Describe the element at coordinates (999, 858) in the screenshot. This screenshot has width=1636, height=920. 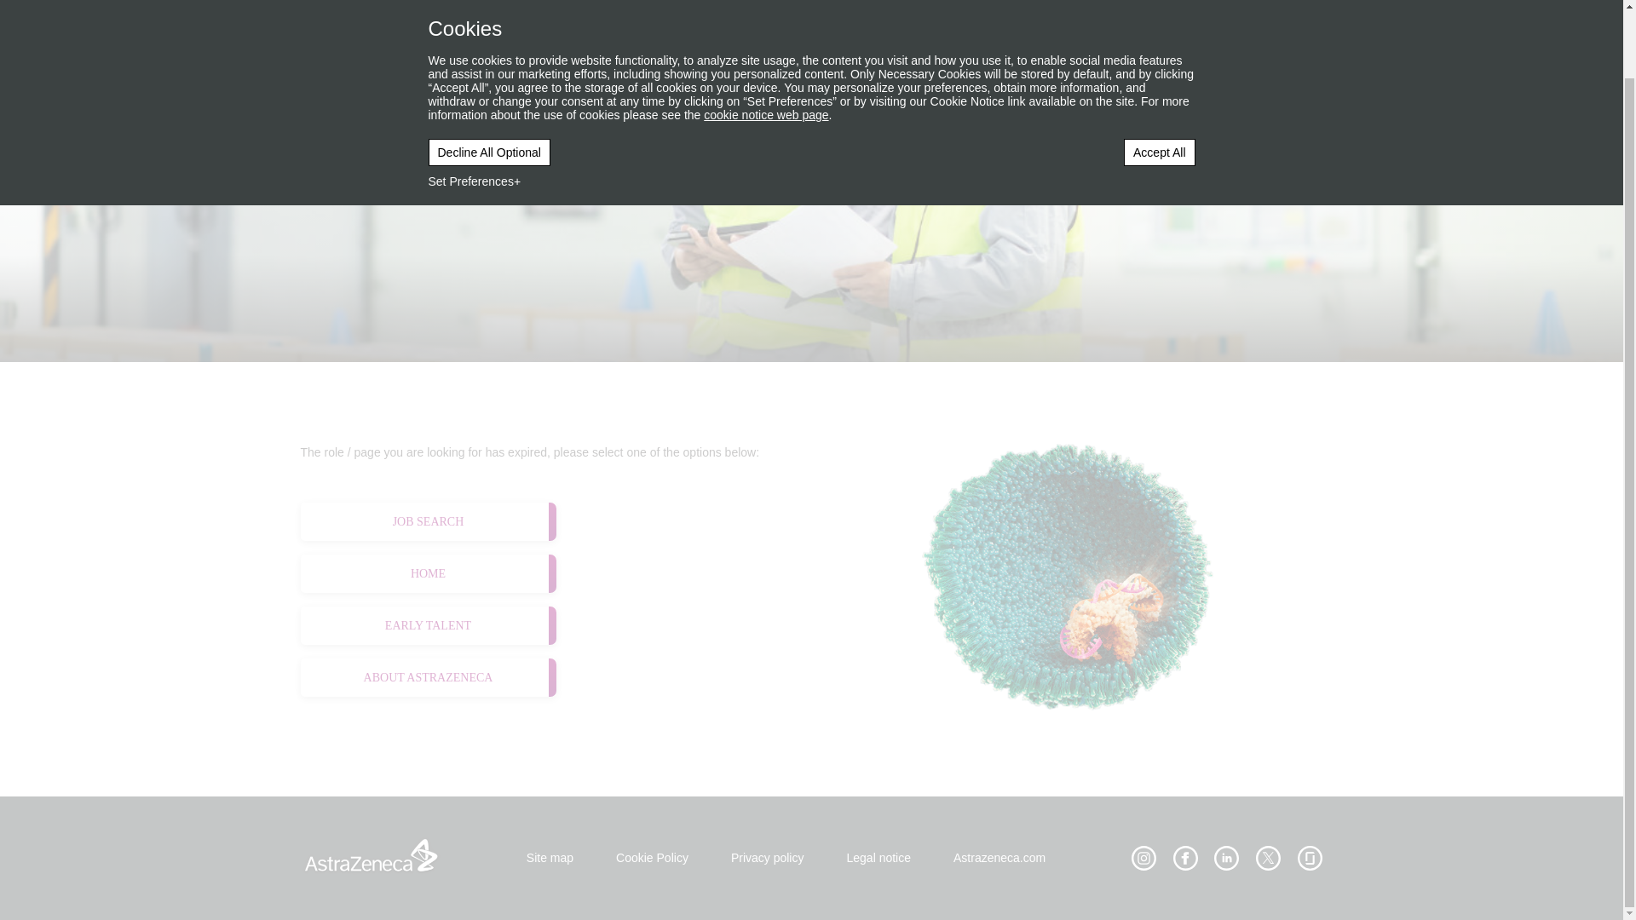
I see `AstraZeneca global site` at that location.